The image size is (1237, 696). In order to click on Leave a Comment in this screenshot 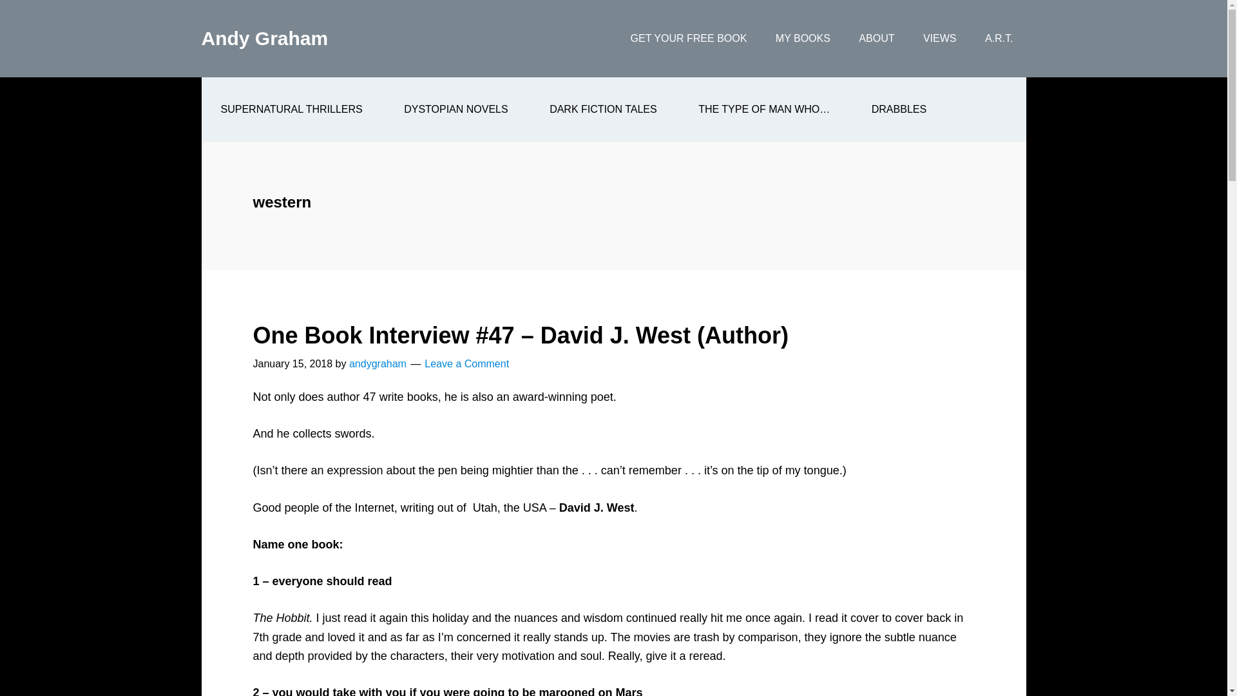, I will do `click(466, 363)`.